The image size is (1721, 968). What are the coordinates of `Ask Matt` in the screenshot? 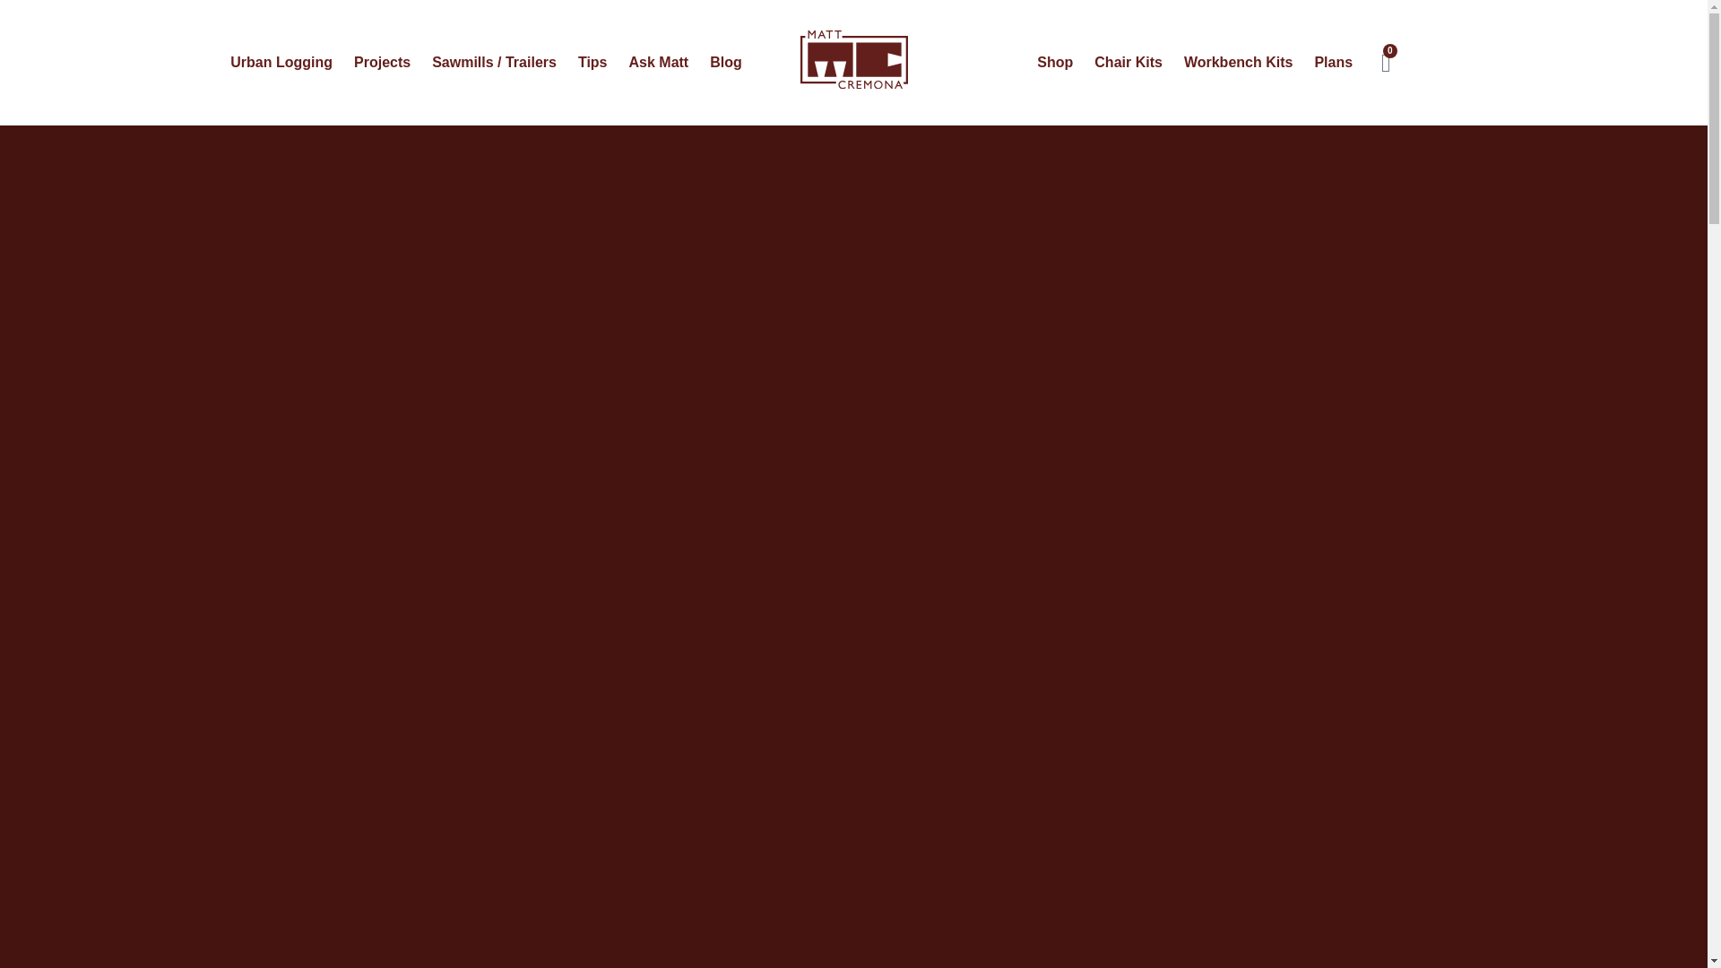 It's located at (659, 62).